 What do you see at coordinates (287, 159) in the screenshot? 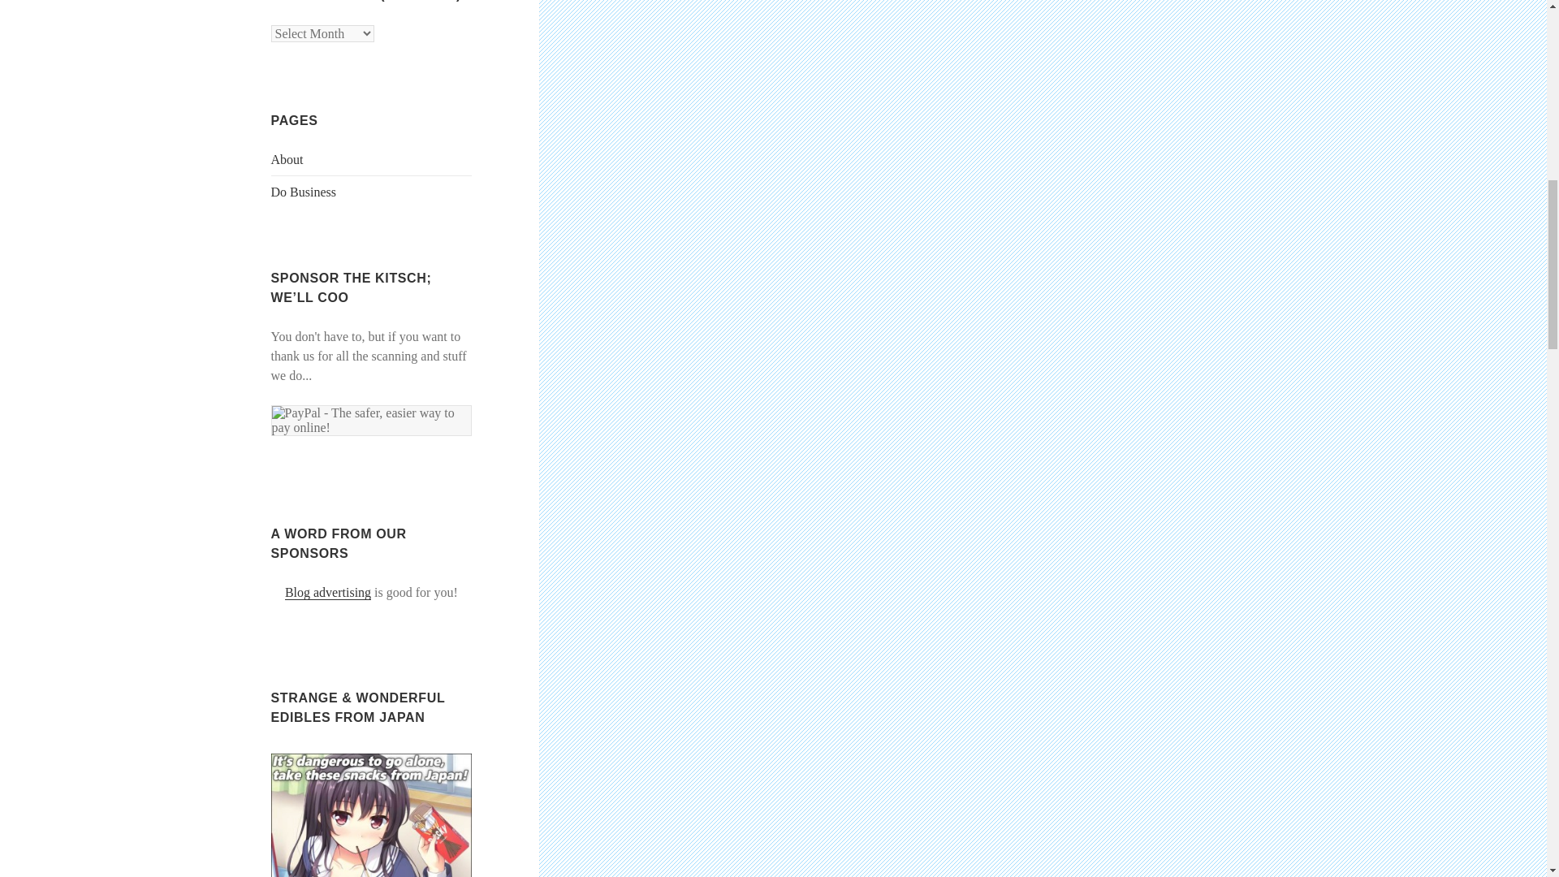
I see `About` at bounding box center [287, 159].